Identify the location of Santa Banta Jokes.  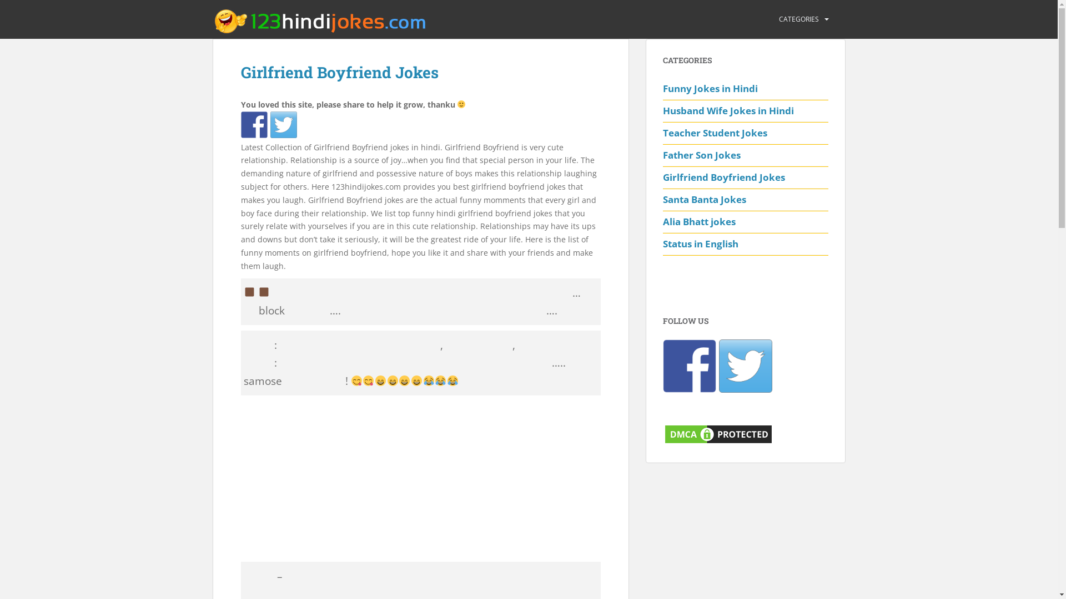
(746, 200).